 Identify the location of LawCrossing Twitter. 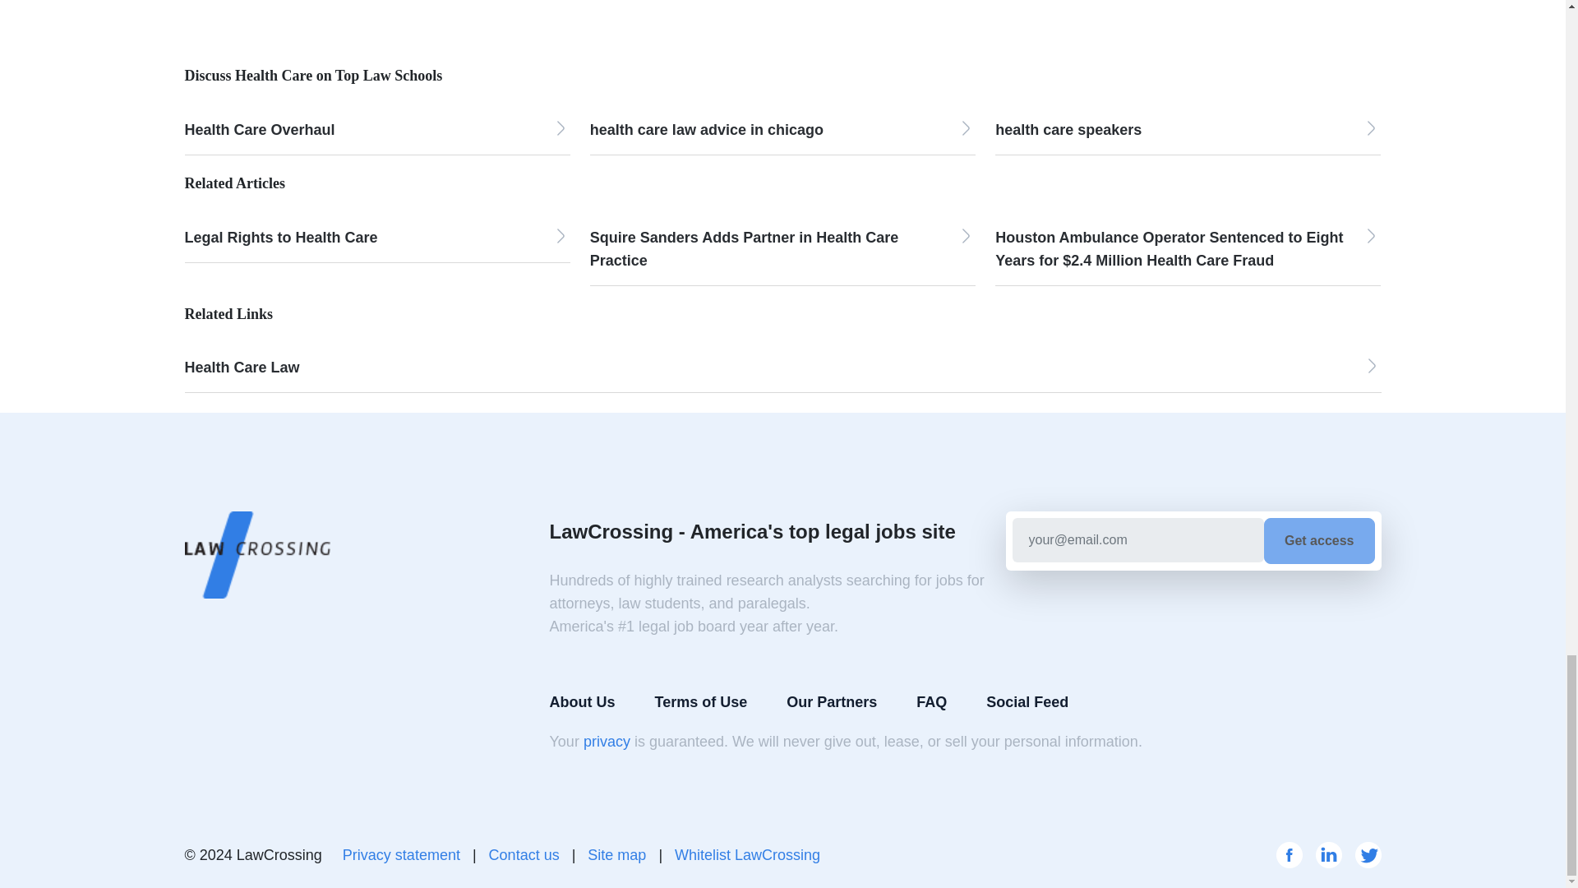
(1368, 855).